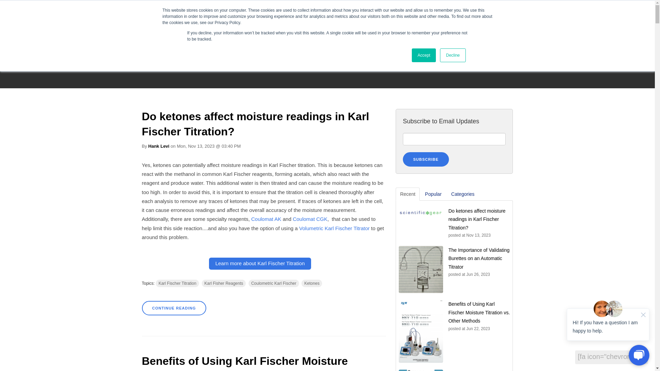 The height and width of the screenshot is (371, 660). I want to click on Hank Levi, so click(158, 146).